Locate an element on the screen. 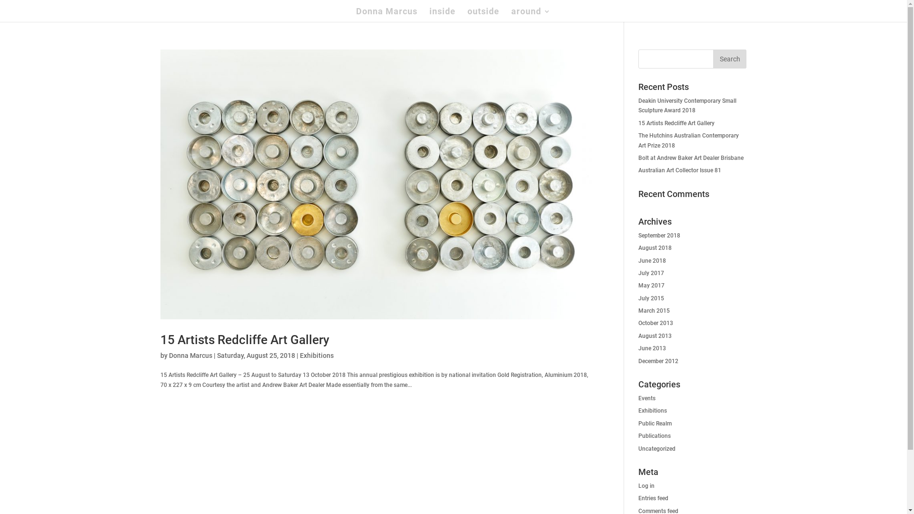  Publications is located at coordinates (655, 436).